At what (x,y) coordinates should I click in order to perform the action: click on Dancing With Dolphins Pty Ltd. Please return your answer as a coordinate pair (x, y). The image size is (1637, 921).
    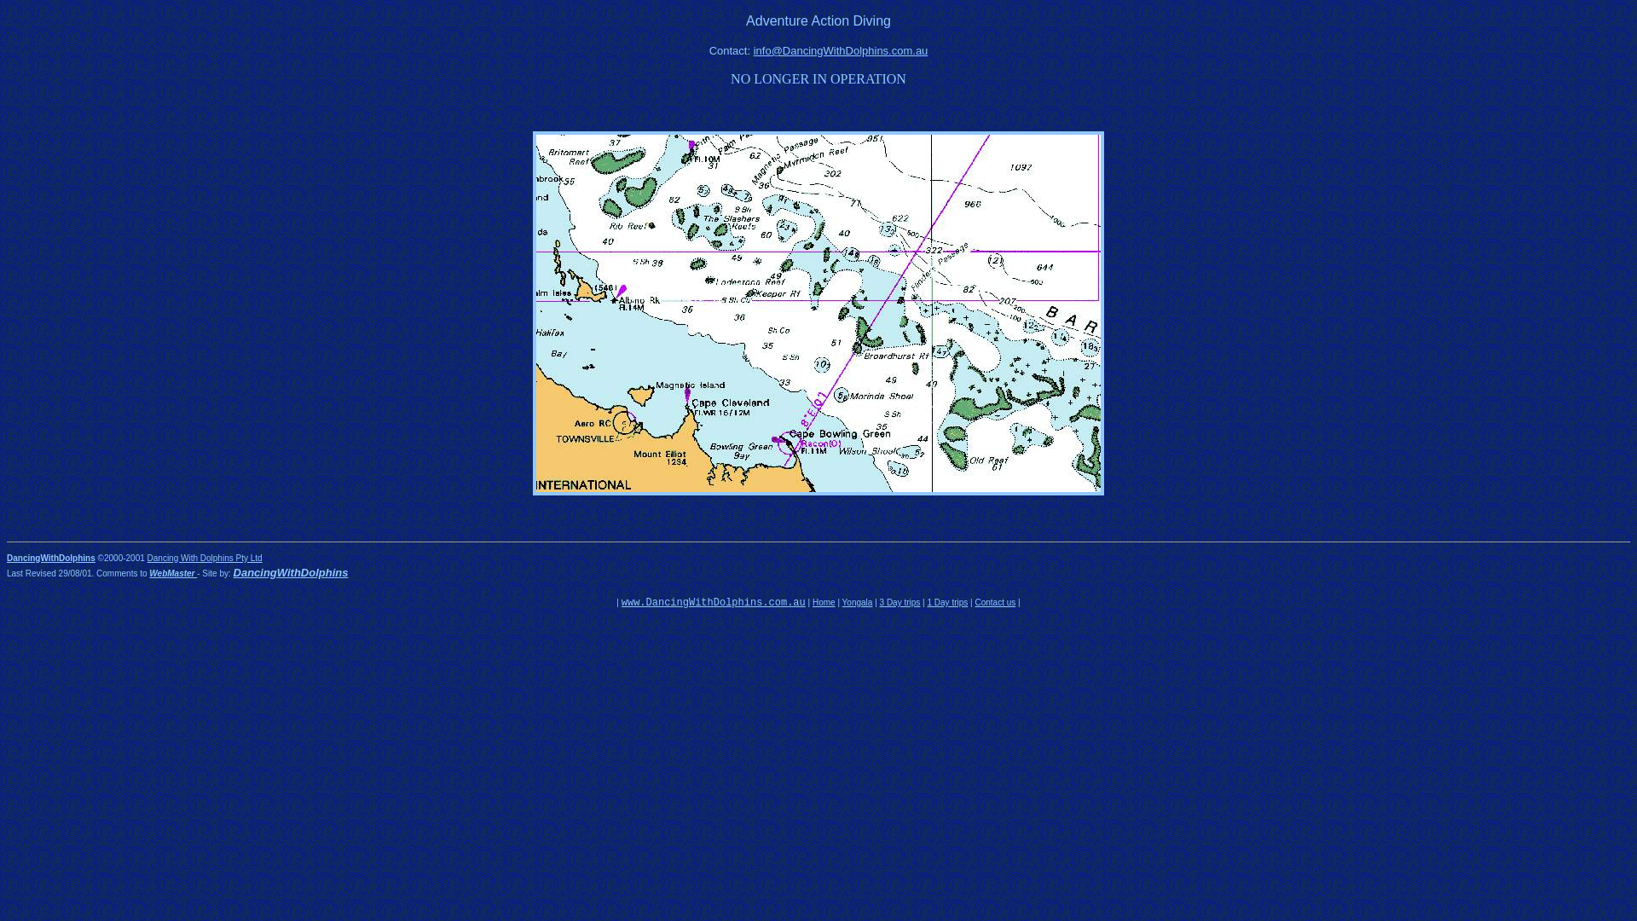
    Looking at the image, I should click on (205, 556).